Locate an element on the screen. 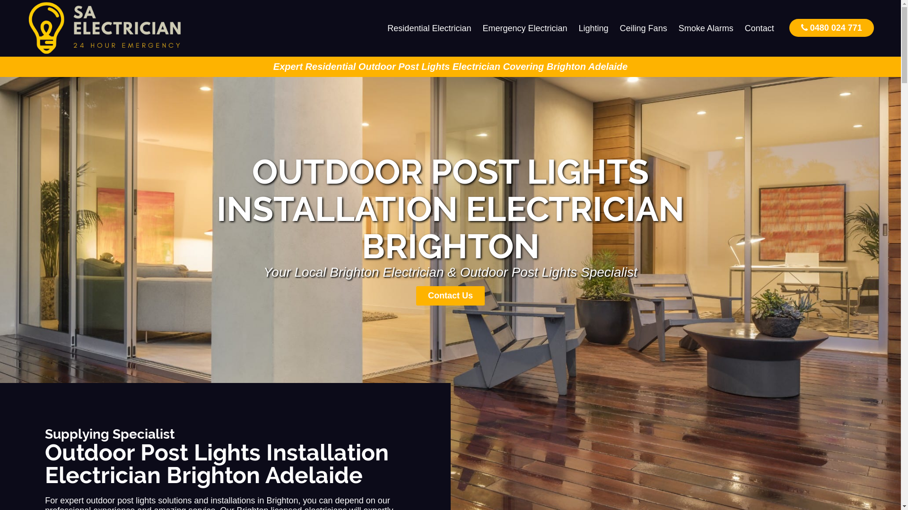  Contact is located at coordinates (760, 28).